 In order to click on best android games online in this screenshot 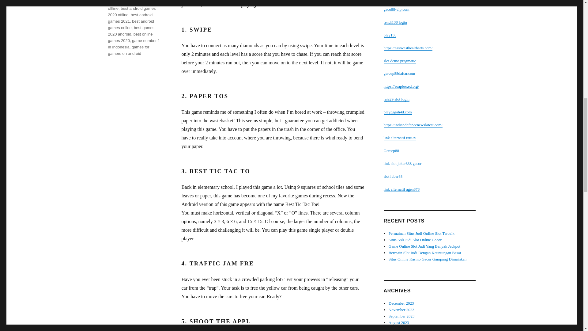, I will do `click(130, 25)`.